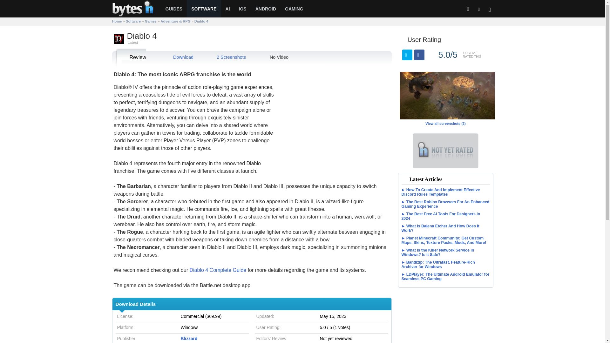  Describe the element at coordinates (179, 57) in the screenshot. I see `Download` at that location.